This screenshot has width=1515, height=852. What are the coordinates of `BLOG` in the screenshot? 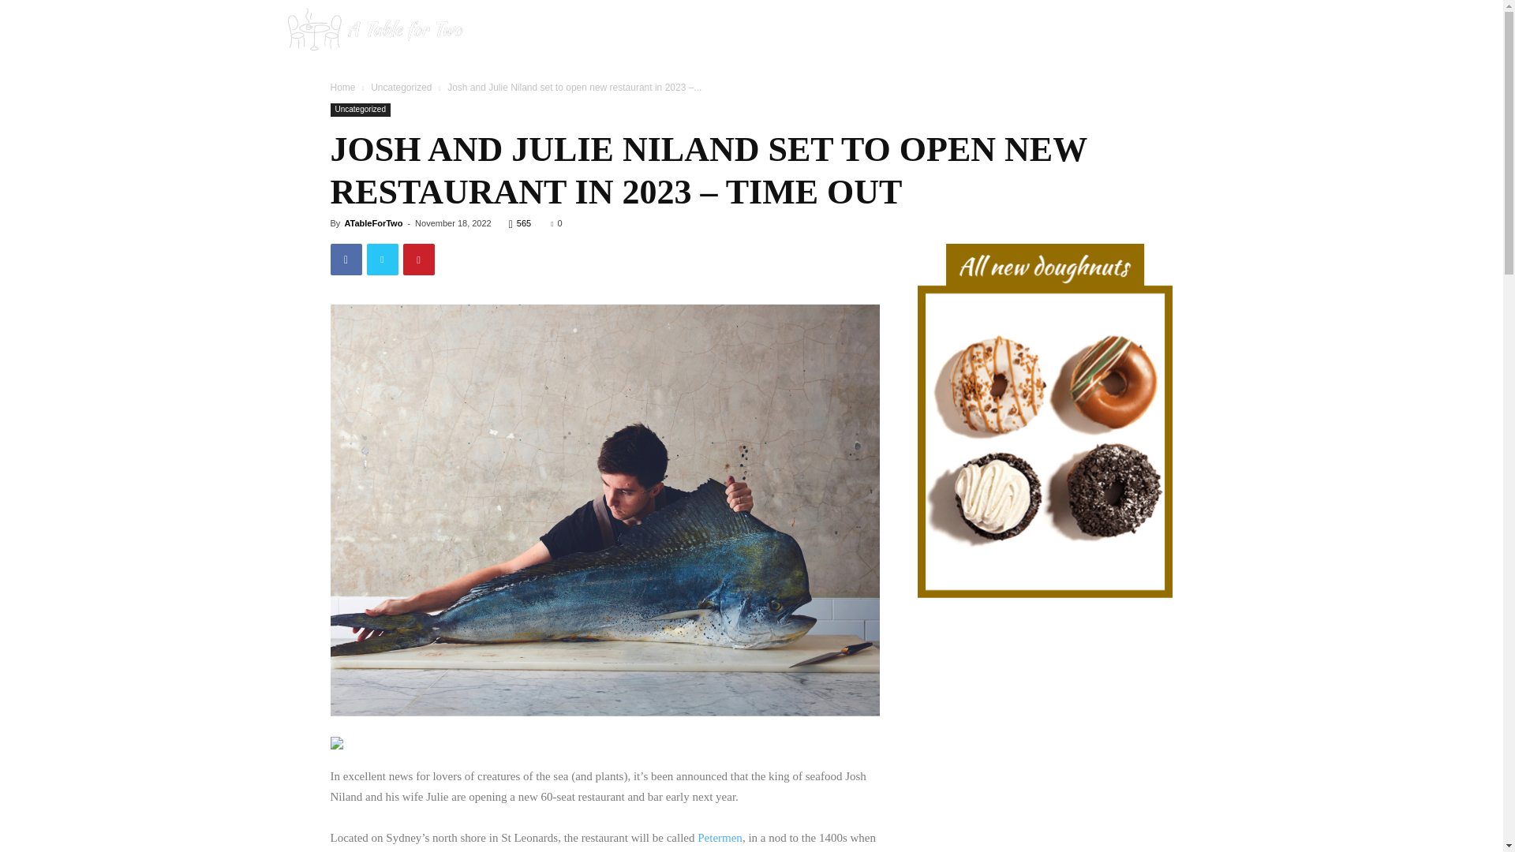 It's located at (1018, 32).